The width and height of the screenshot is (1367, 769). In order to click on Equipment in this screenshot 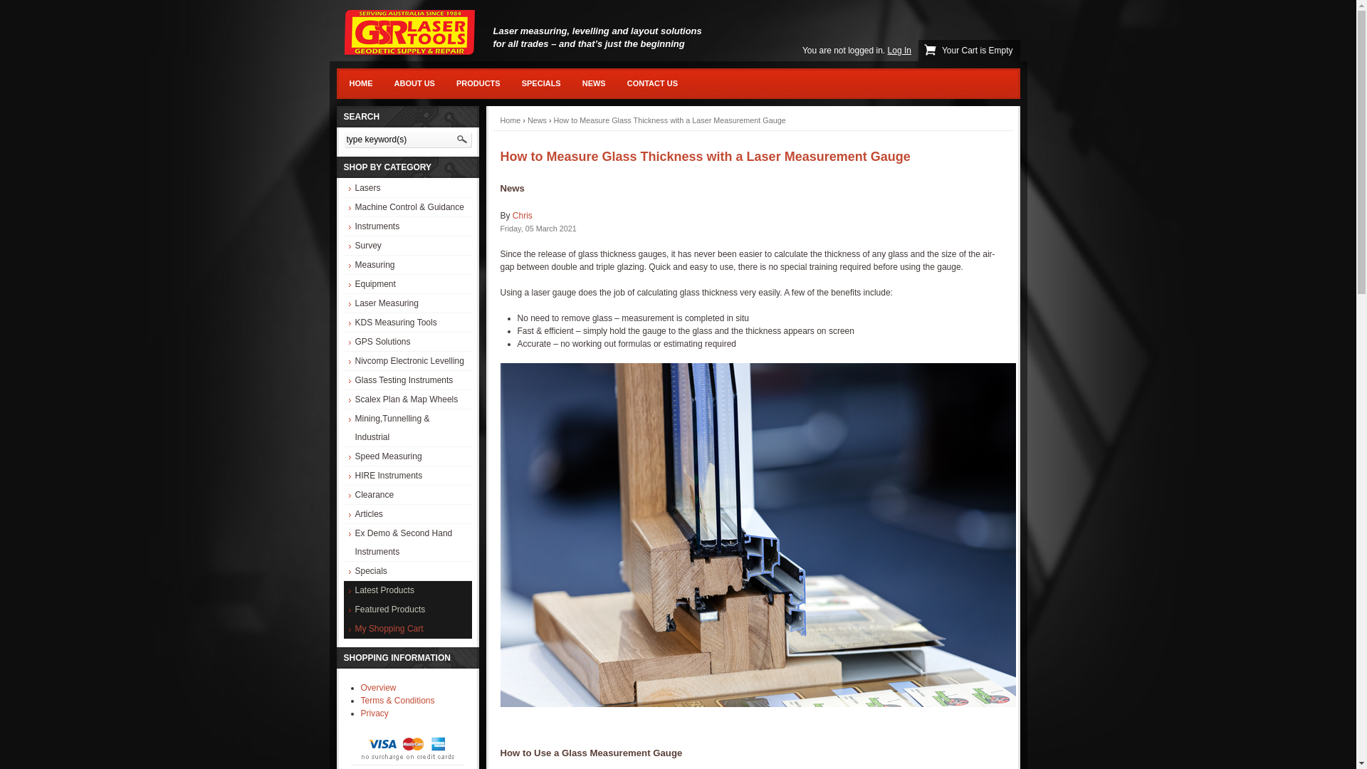, I will do `click(407, 284)`.